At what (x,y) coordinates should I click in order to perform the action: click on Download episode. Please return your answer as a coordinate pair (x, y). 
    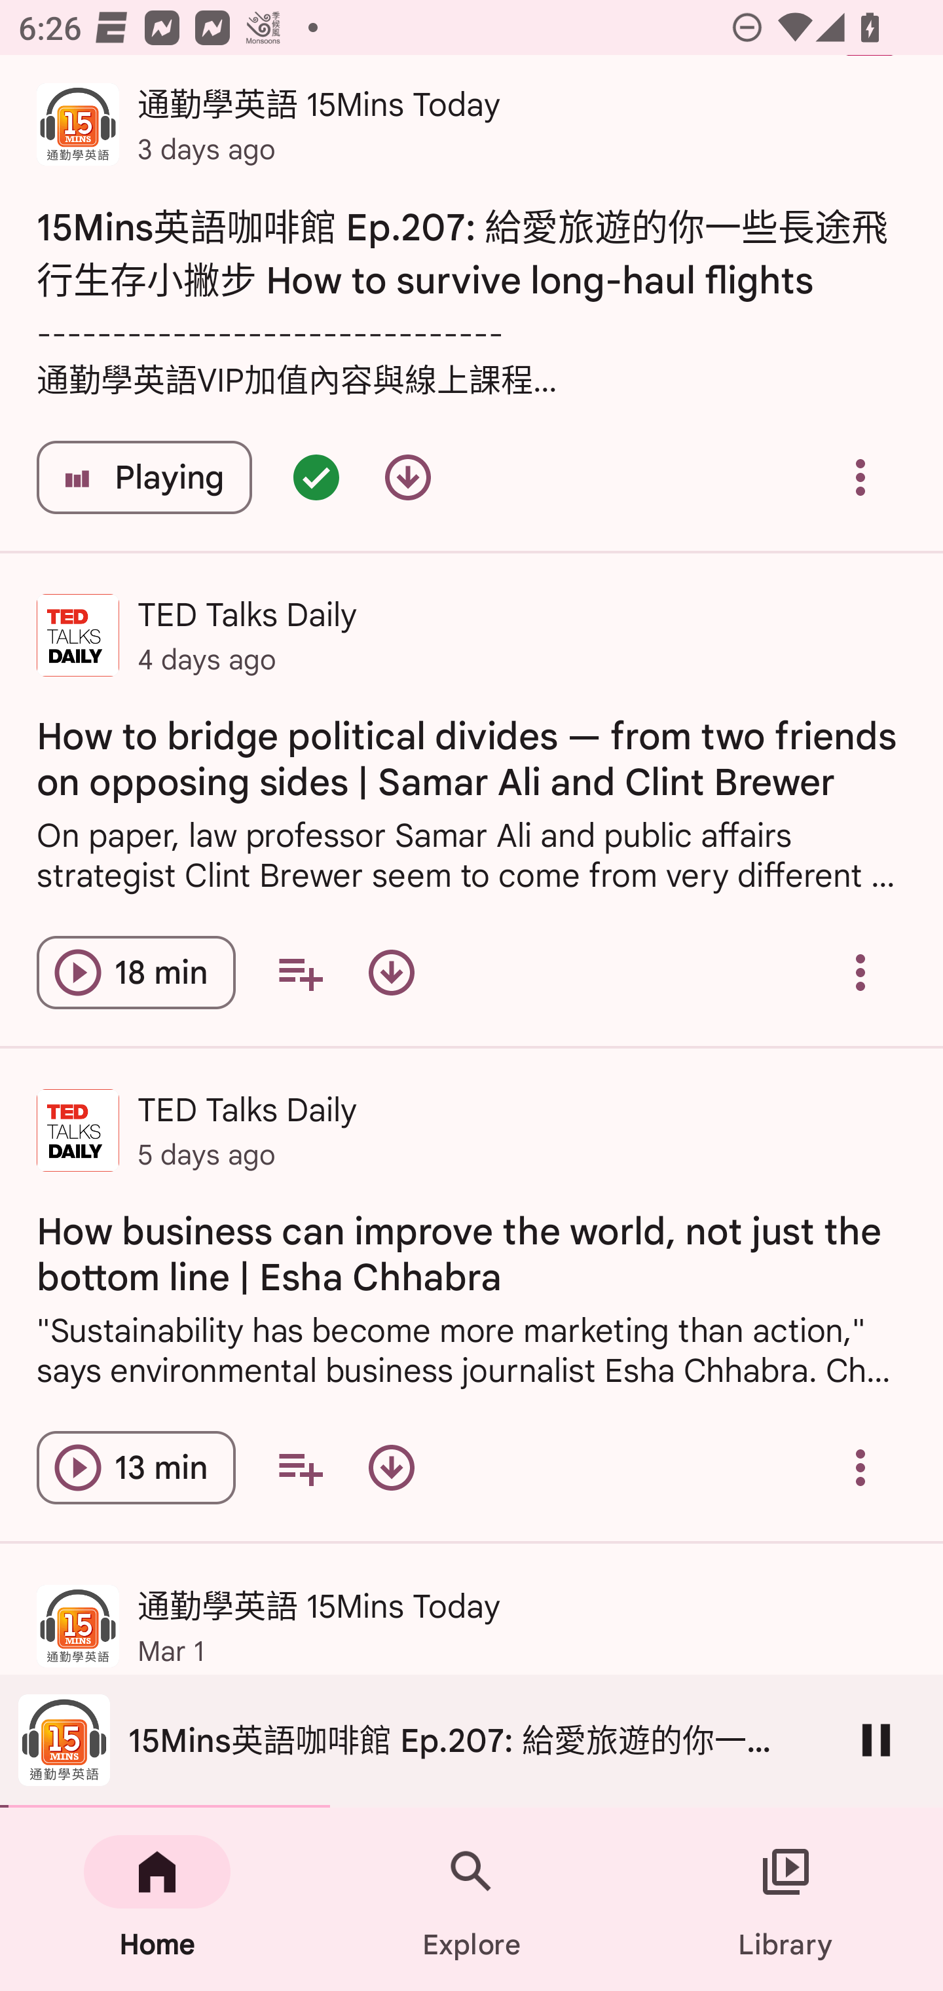
    Looking at the image, I should click on (407, 477).